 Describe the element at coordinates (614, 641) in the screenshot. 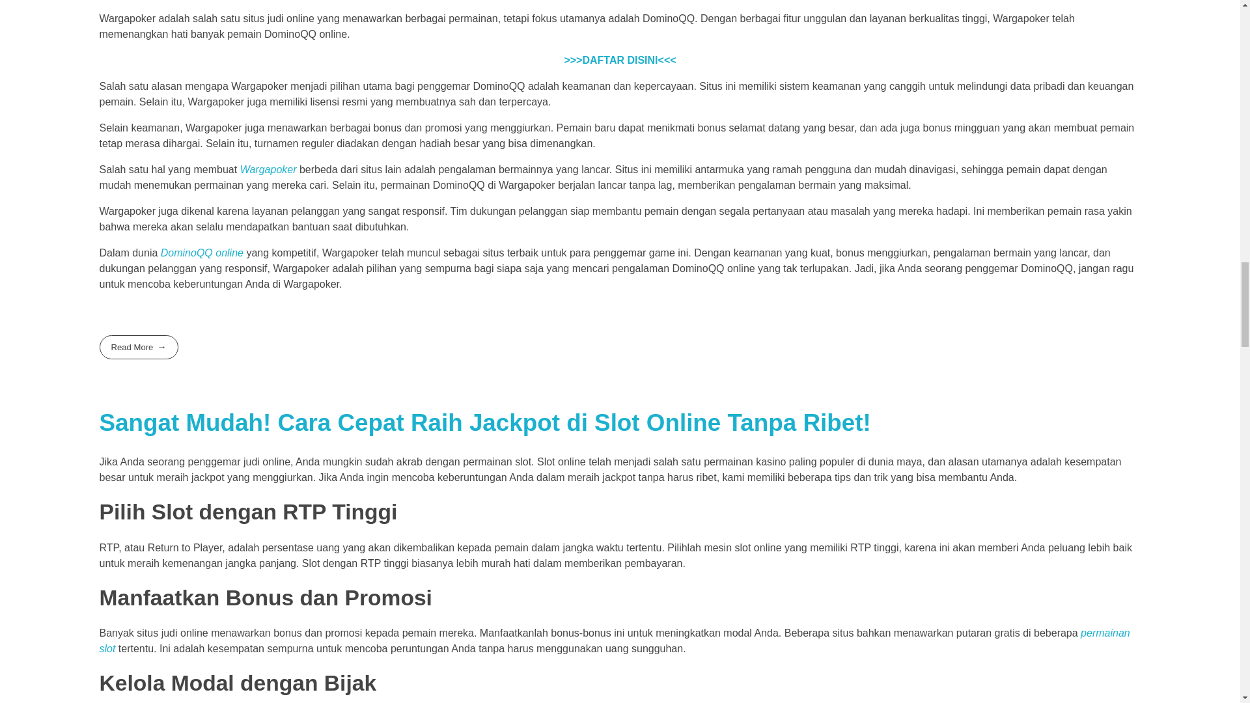

I see `permainan slot` at that location.